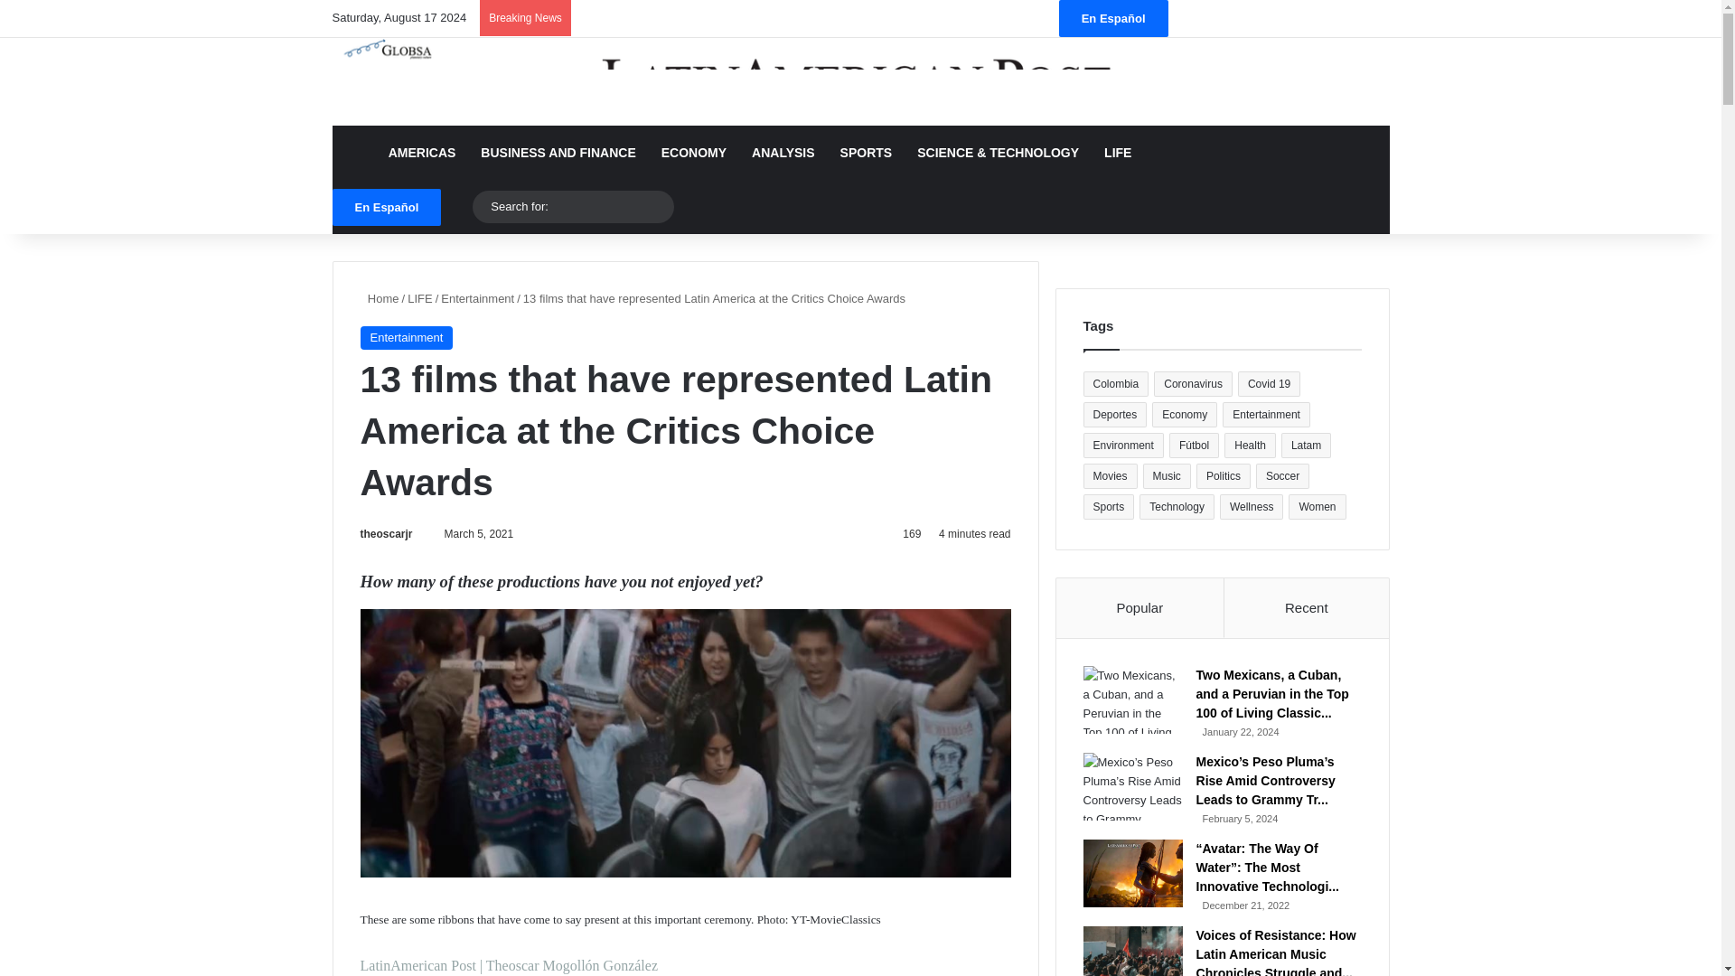 This screenshot has width=1735, height=976. Describe the element at coordinates (783, 152) in the screenshot. I see `ANALYSIS` at that location.